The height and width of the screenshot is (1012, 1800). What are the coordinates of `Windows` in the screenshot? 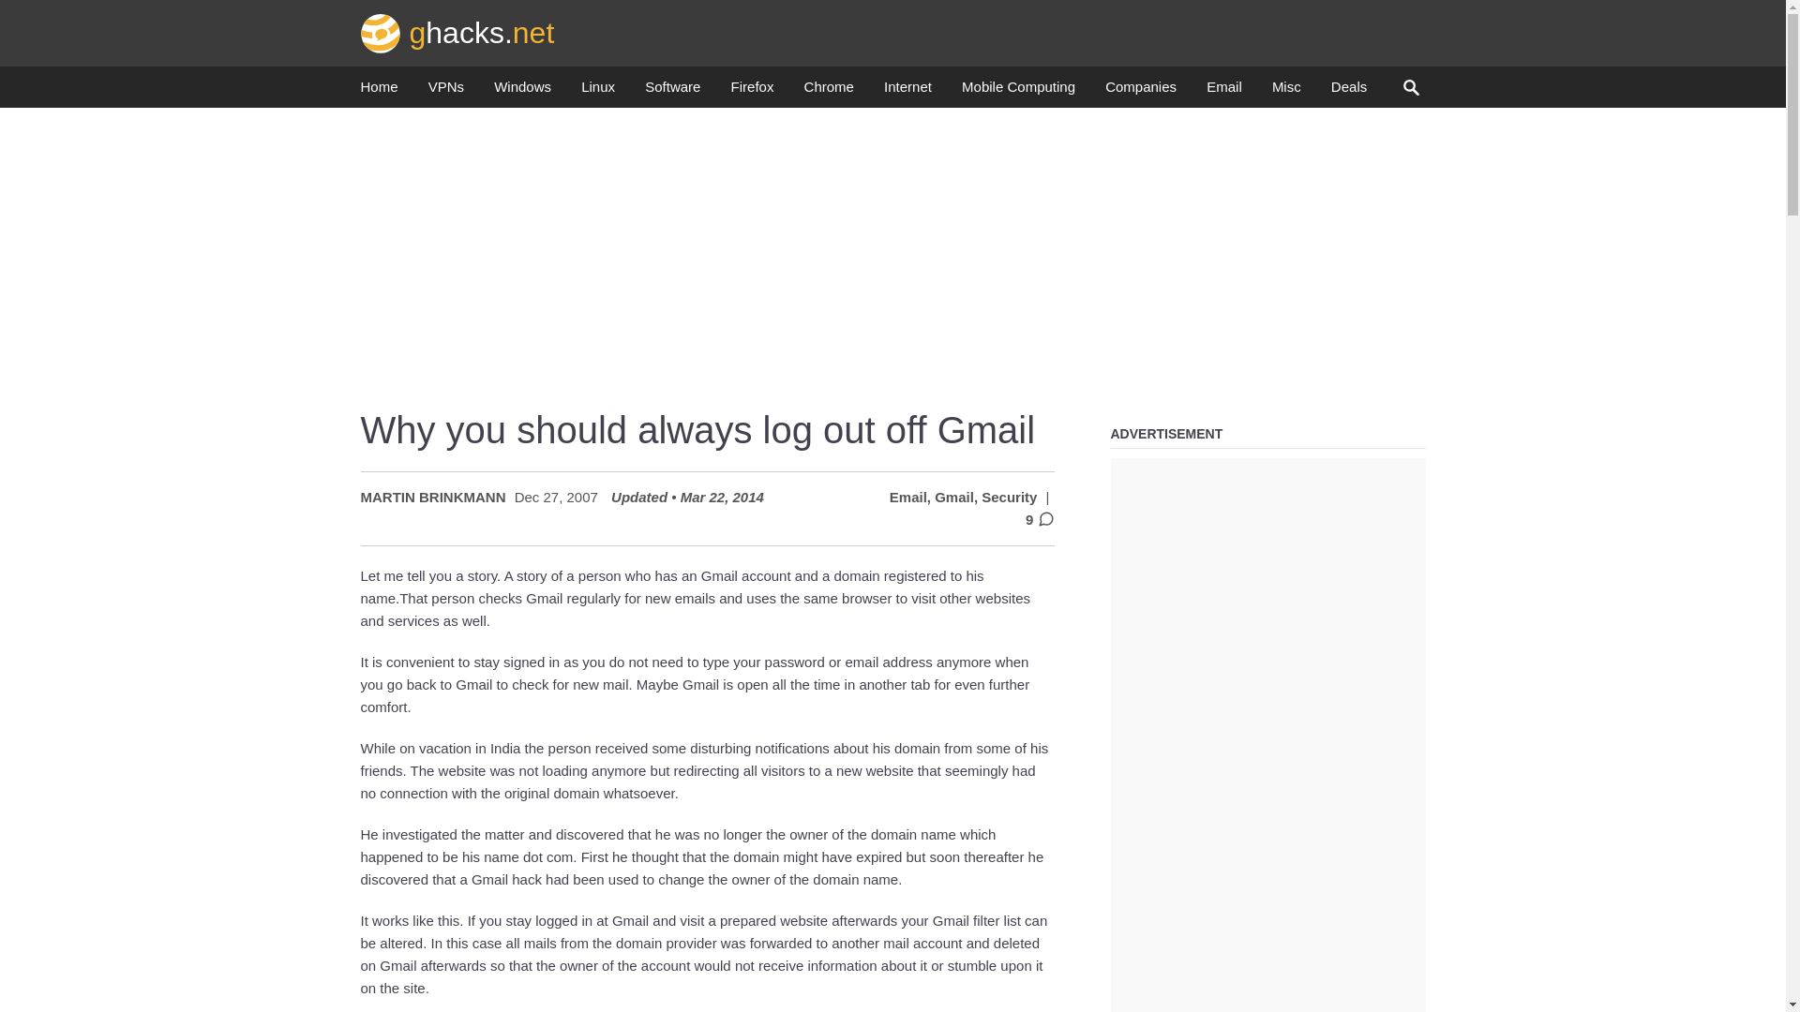 It's located at (521, 92).